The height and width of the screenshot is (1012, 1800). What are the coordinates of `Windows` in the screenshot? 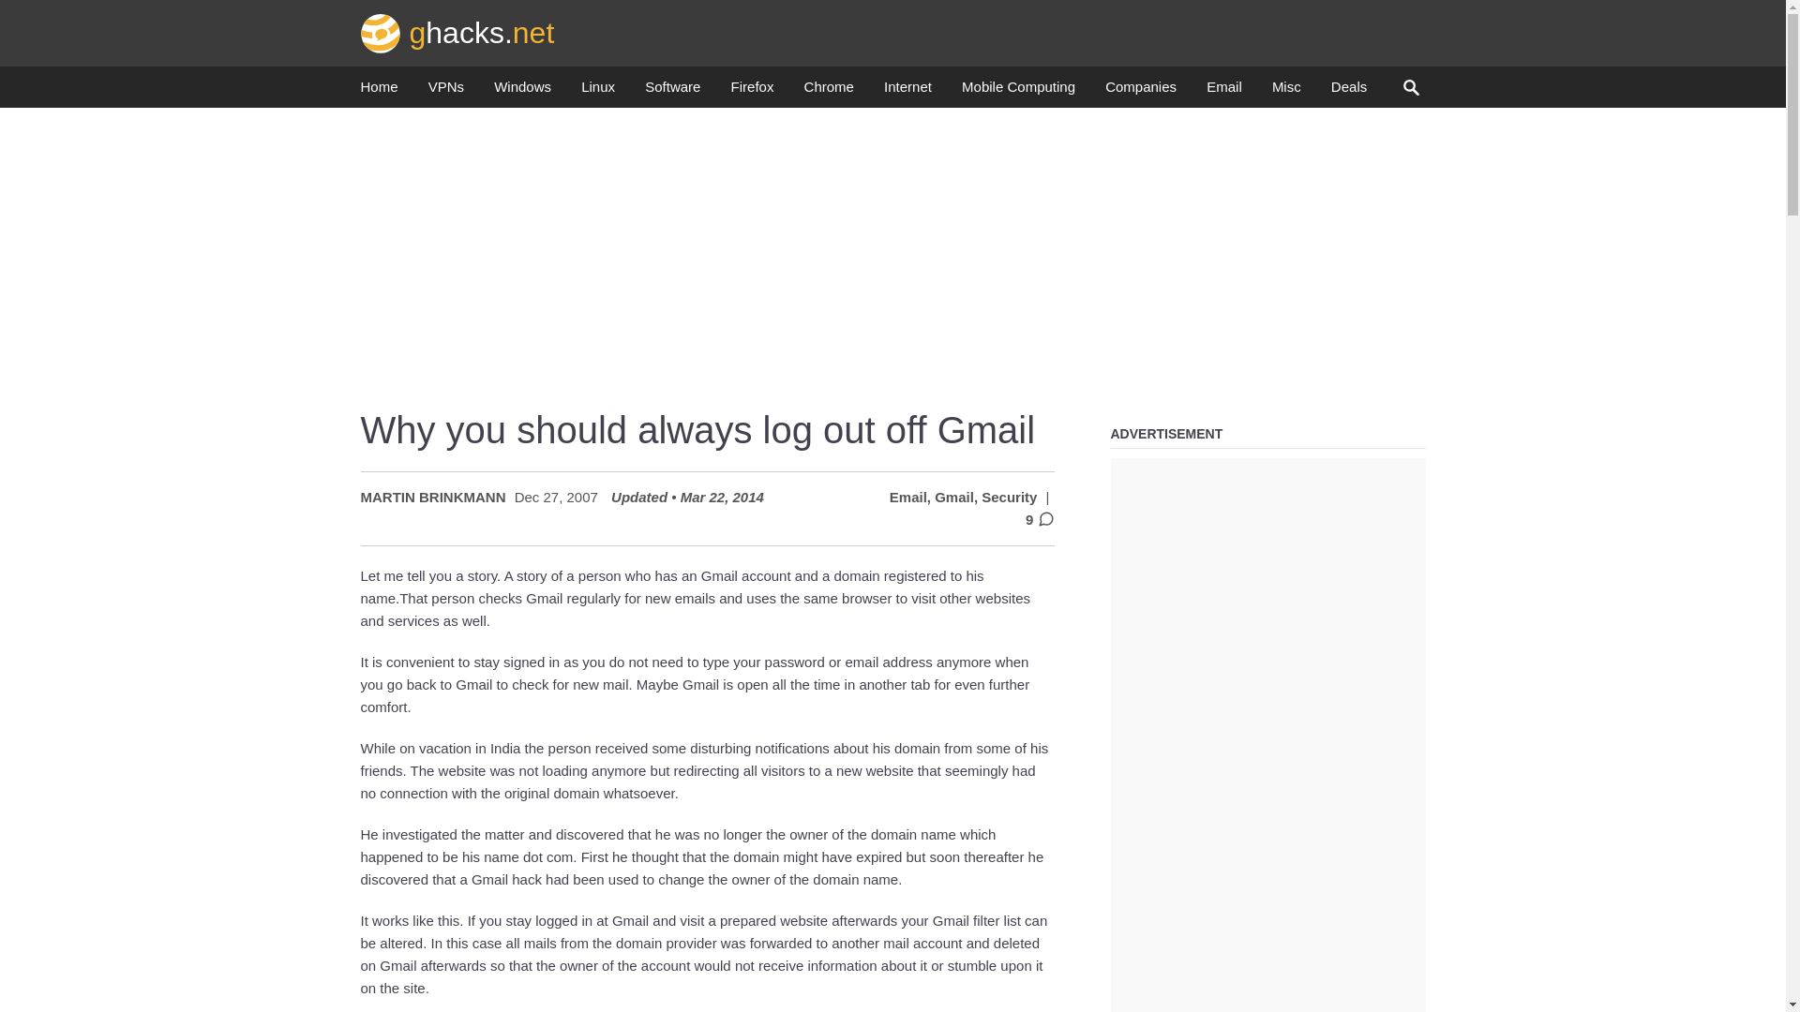 It's located at (521, 92).